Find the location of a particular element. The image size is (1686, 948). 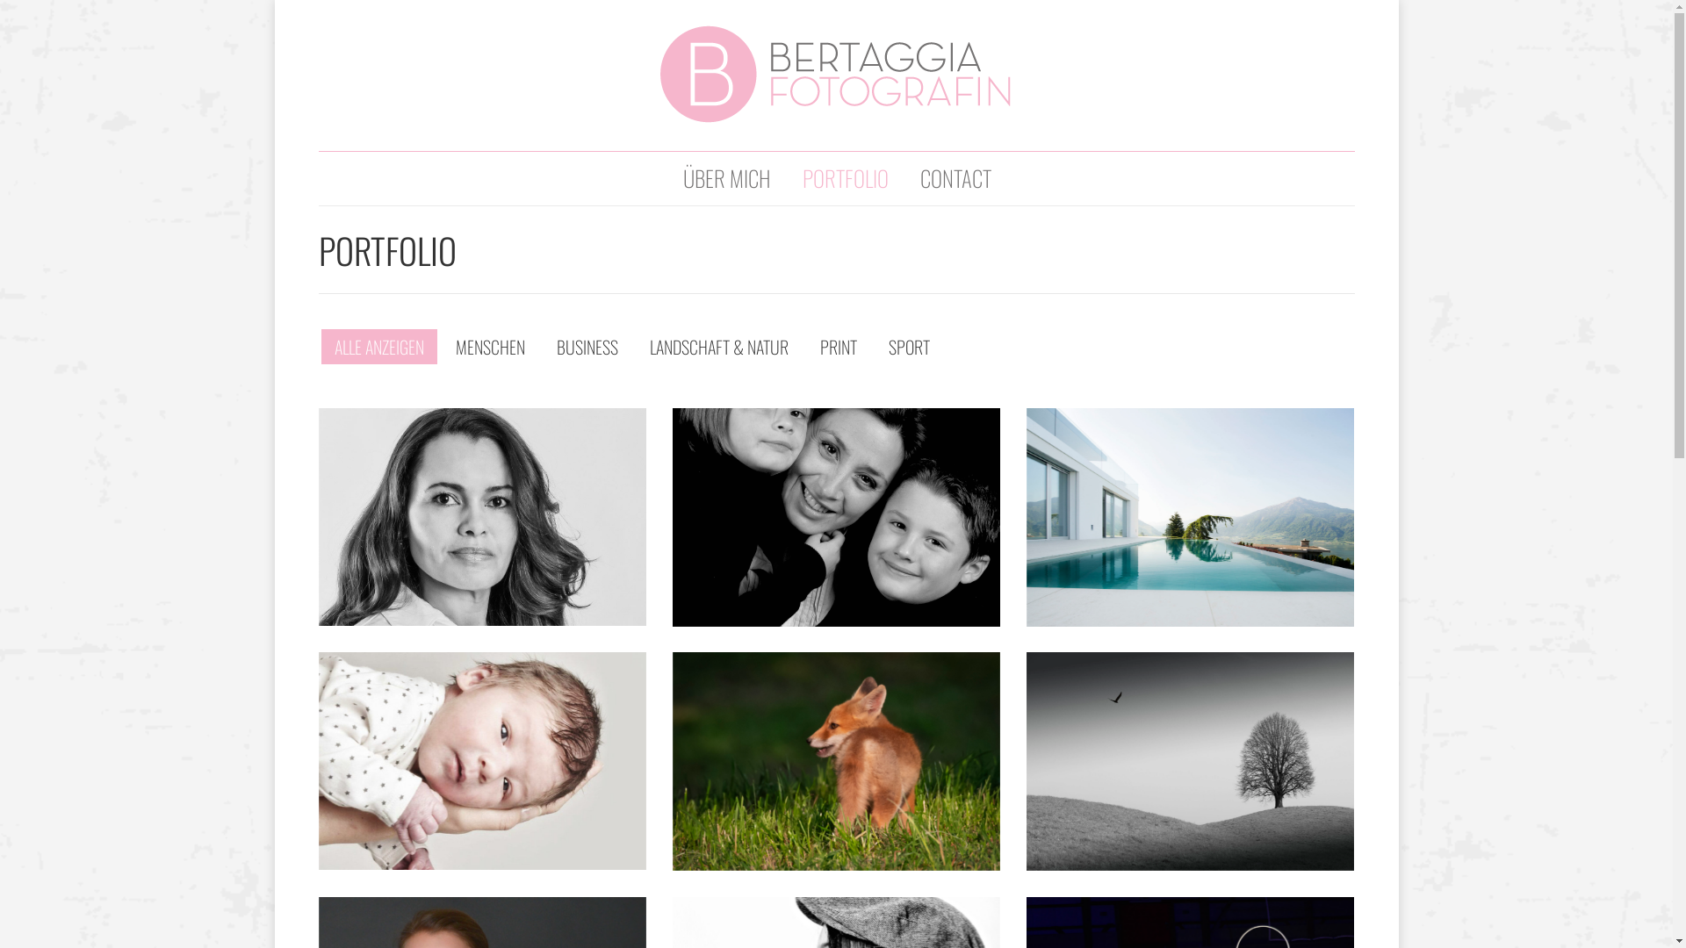

bertaggia-fotografie_karten-6 is located at coordinates (481, 761).